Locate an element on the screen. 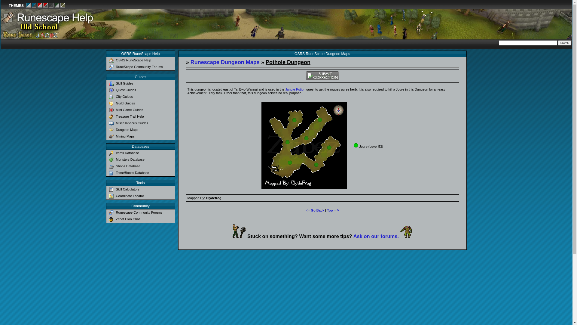  Red Black is located at coordinates (46, 6).